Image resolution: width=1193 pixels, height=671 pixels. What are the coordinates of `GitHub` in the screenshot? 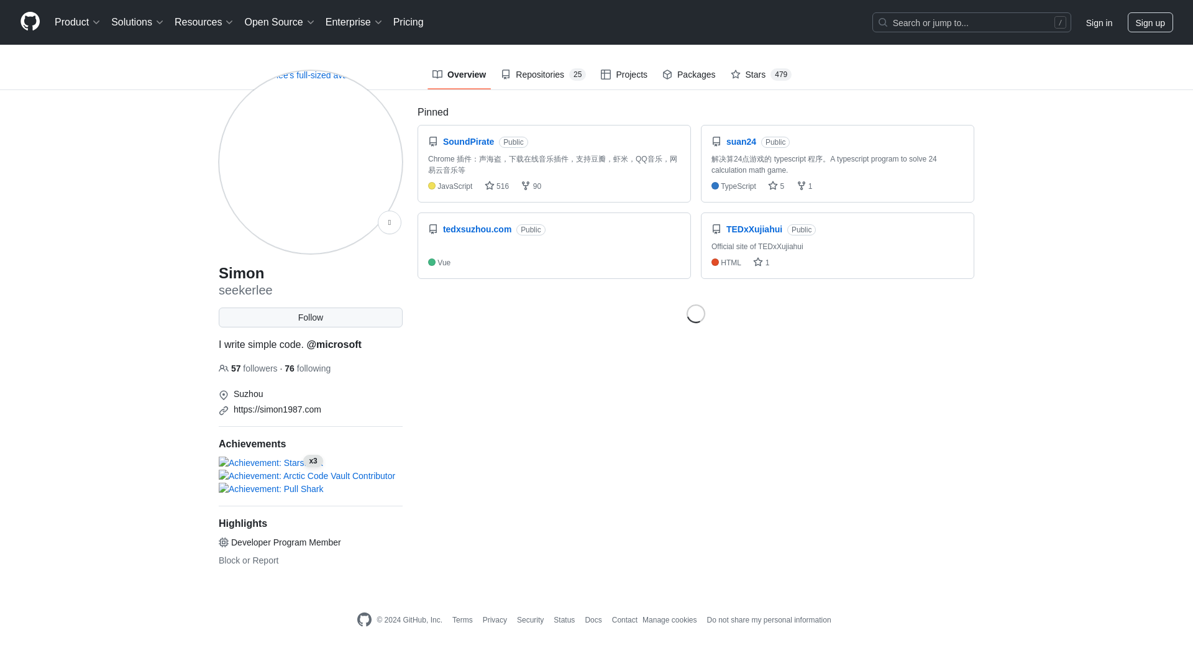 It's located at (364, 619).